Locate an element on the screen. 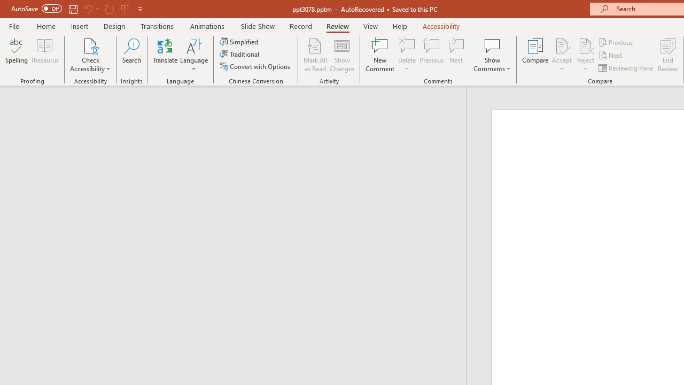  Mark All as Read is located at coordinates (315, 55).